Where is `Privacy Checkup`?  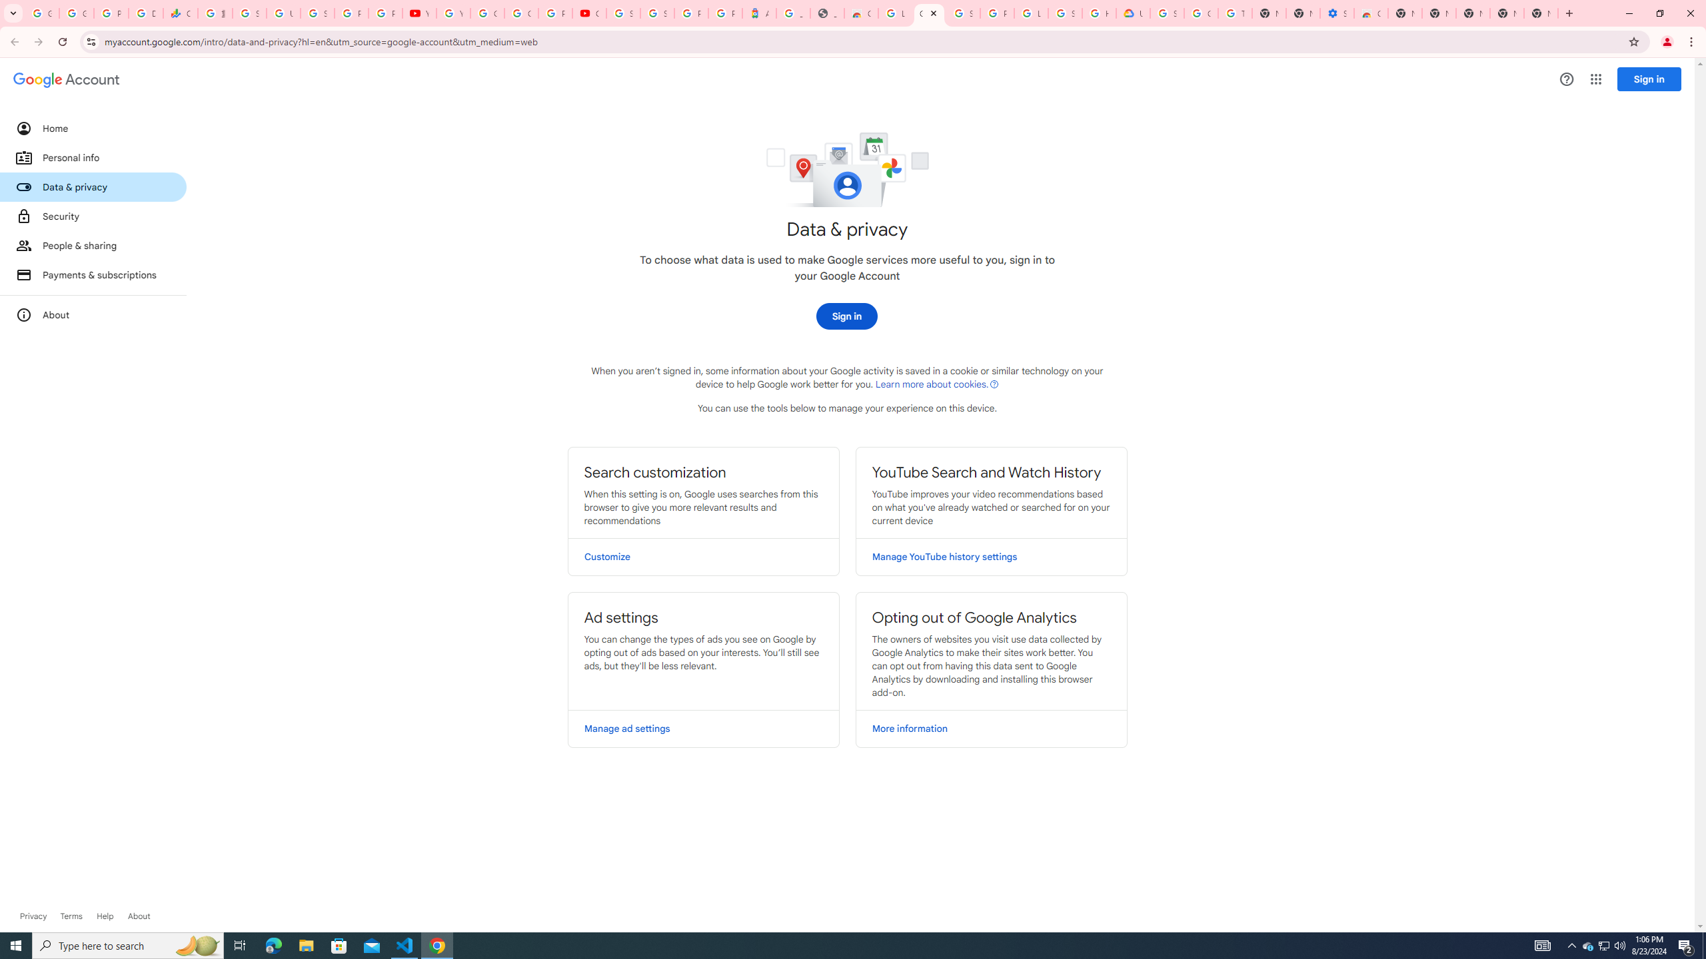 Privacy Checkup is located at coordinates (384, 13).